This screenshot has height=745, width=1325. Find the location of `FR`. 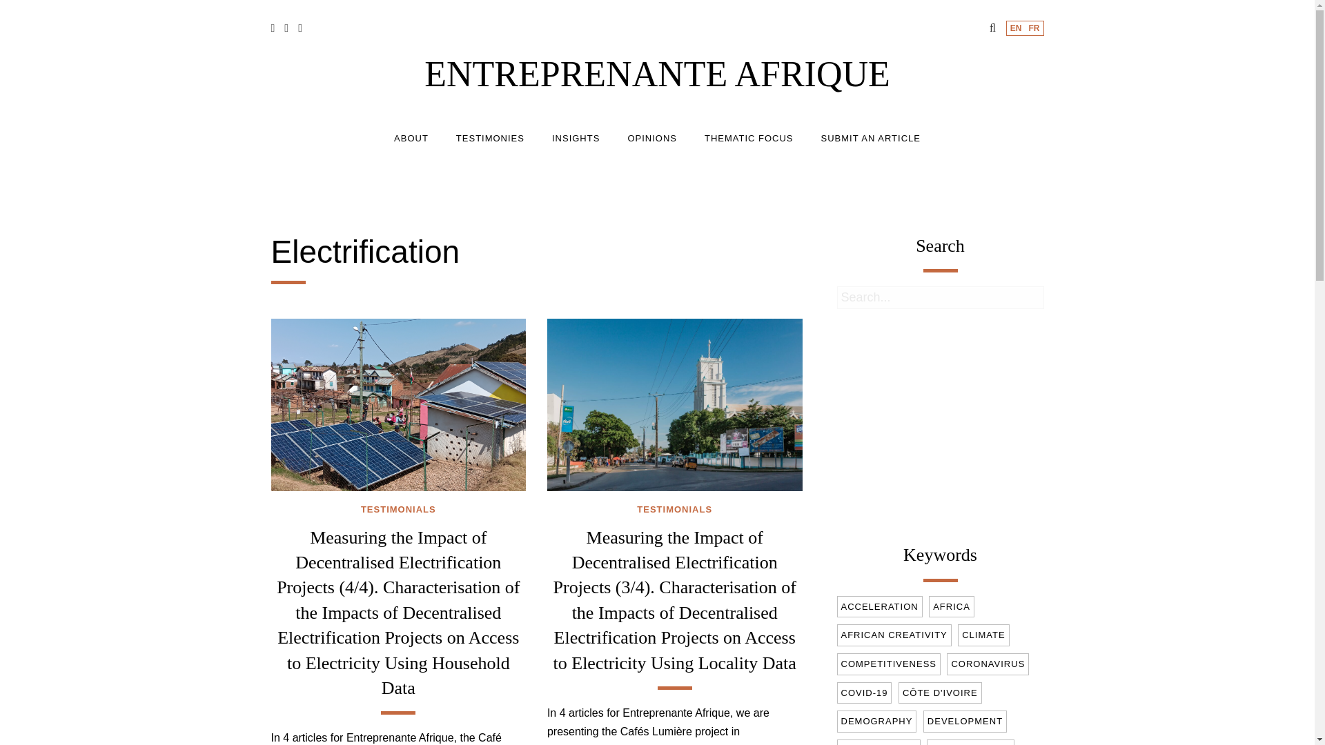

FR is located at coordinates (1034, 28).